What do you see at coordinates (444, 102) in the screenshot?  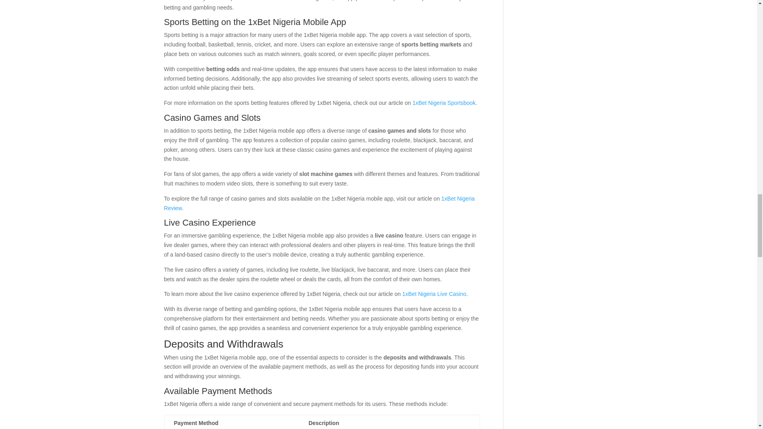 I see `1xBet Nigeria Sportsbook` at bounding box center [444, 102].